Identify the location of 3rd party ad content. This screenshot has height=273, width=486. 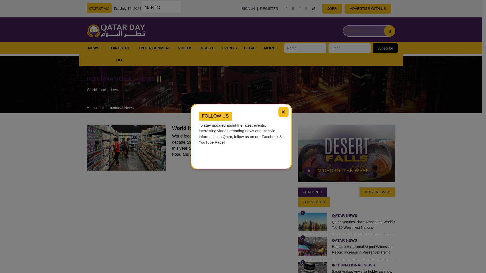
(243, 31).